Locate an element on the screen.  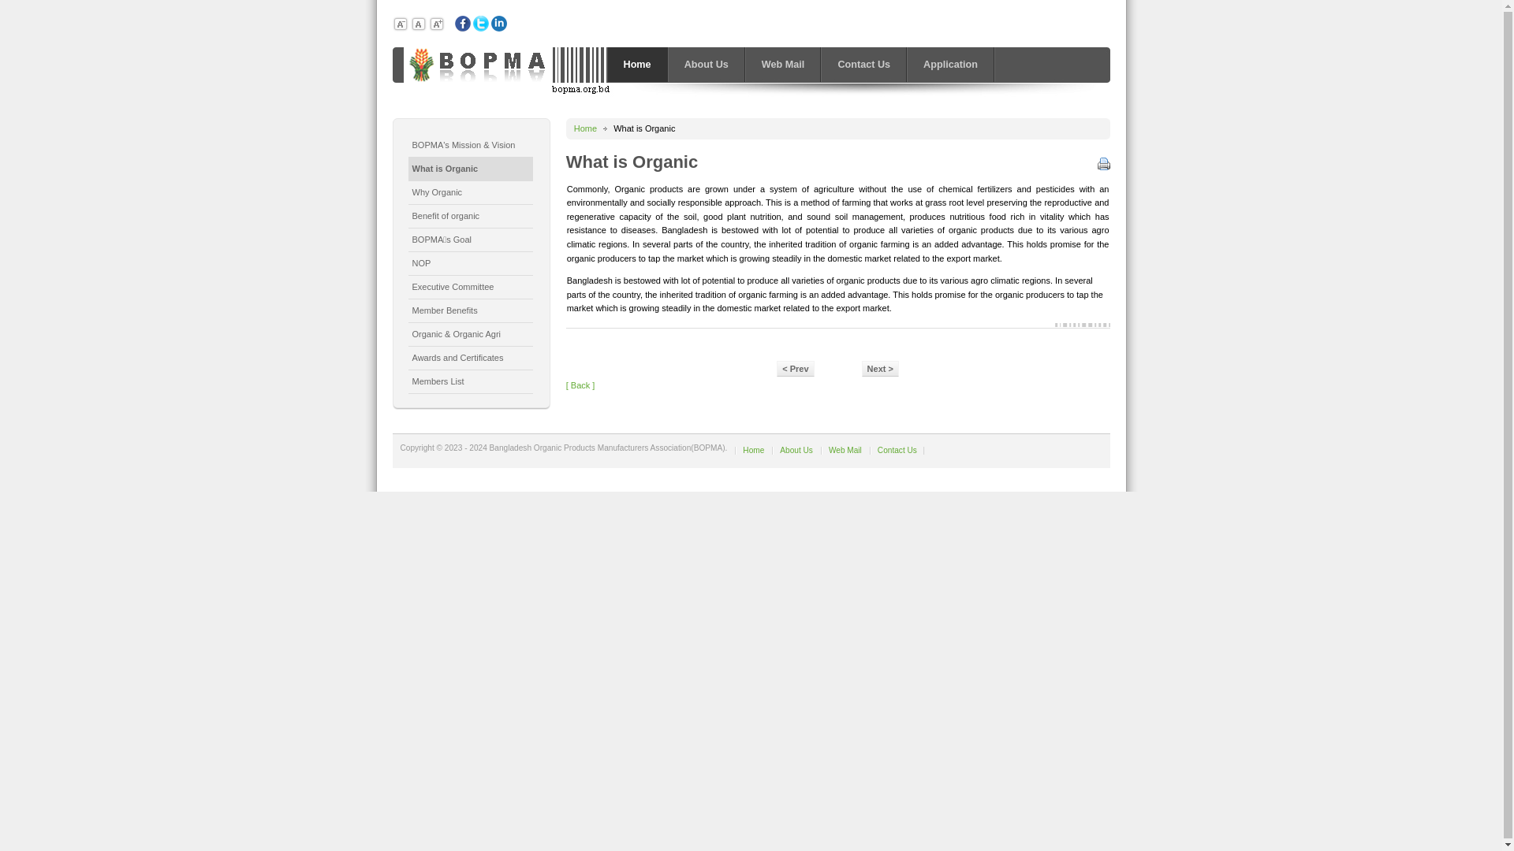
Web Mail is located at coordinates (784, 65).